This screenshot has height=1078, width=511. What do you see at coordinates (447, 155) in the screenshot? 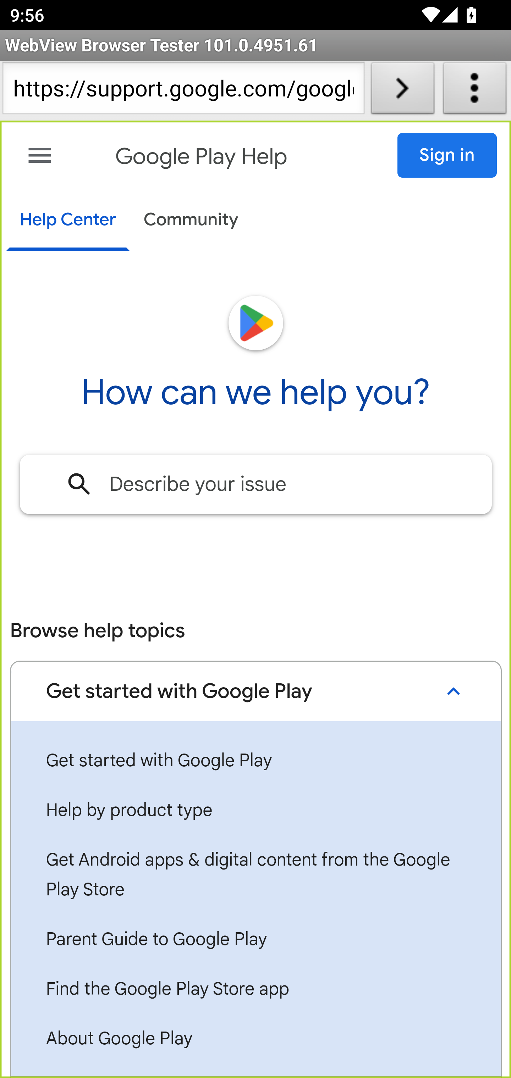
I see `Sign in` at bounding box center [447, 155].